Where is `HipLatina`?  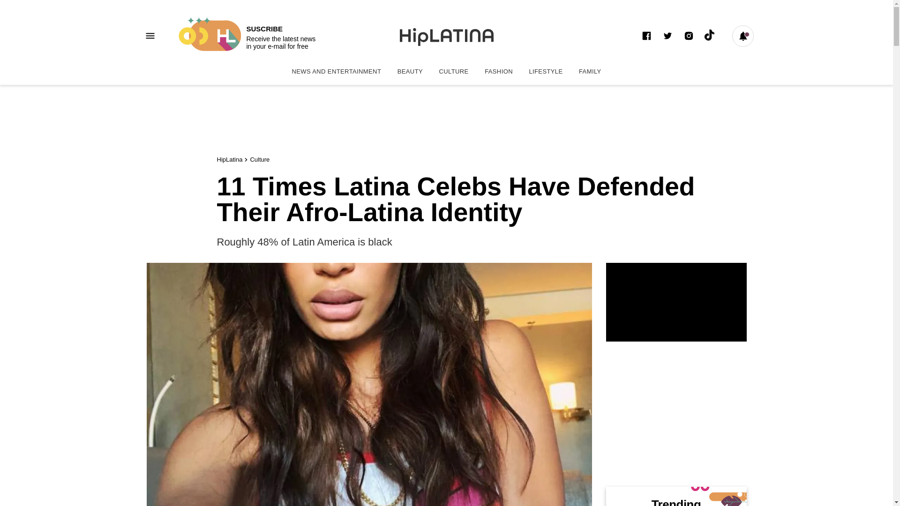 HipLatina is located at coordinates (590, 71).